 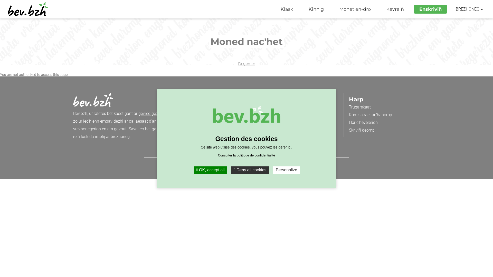 I want to click on Monet en-dro Bev.bzh, so click(x=292, y=107).